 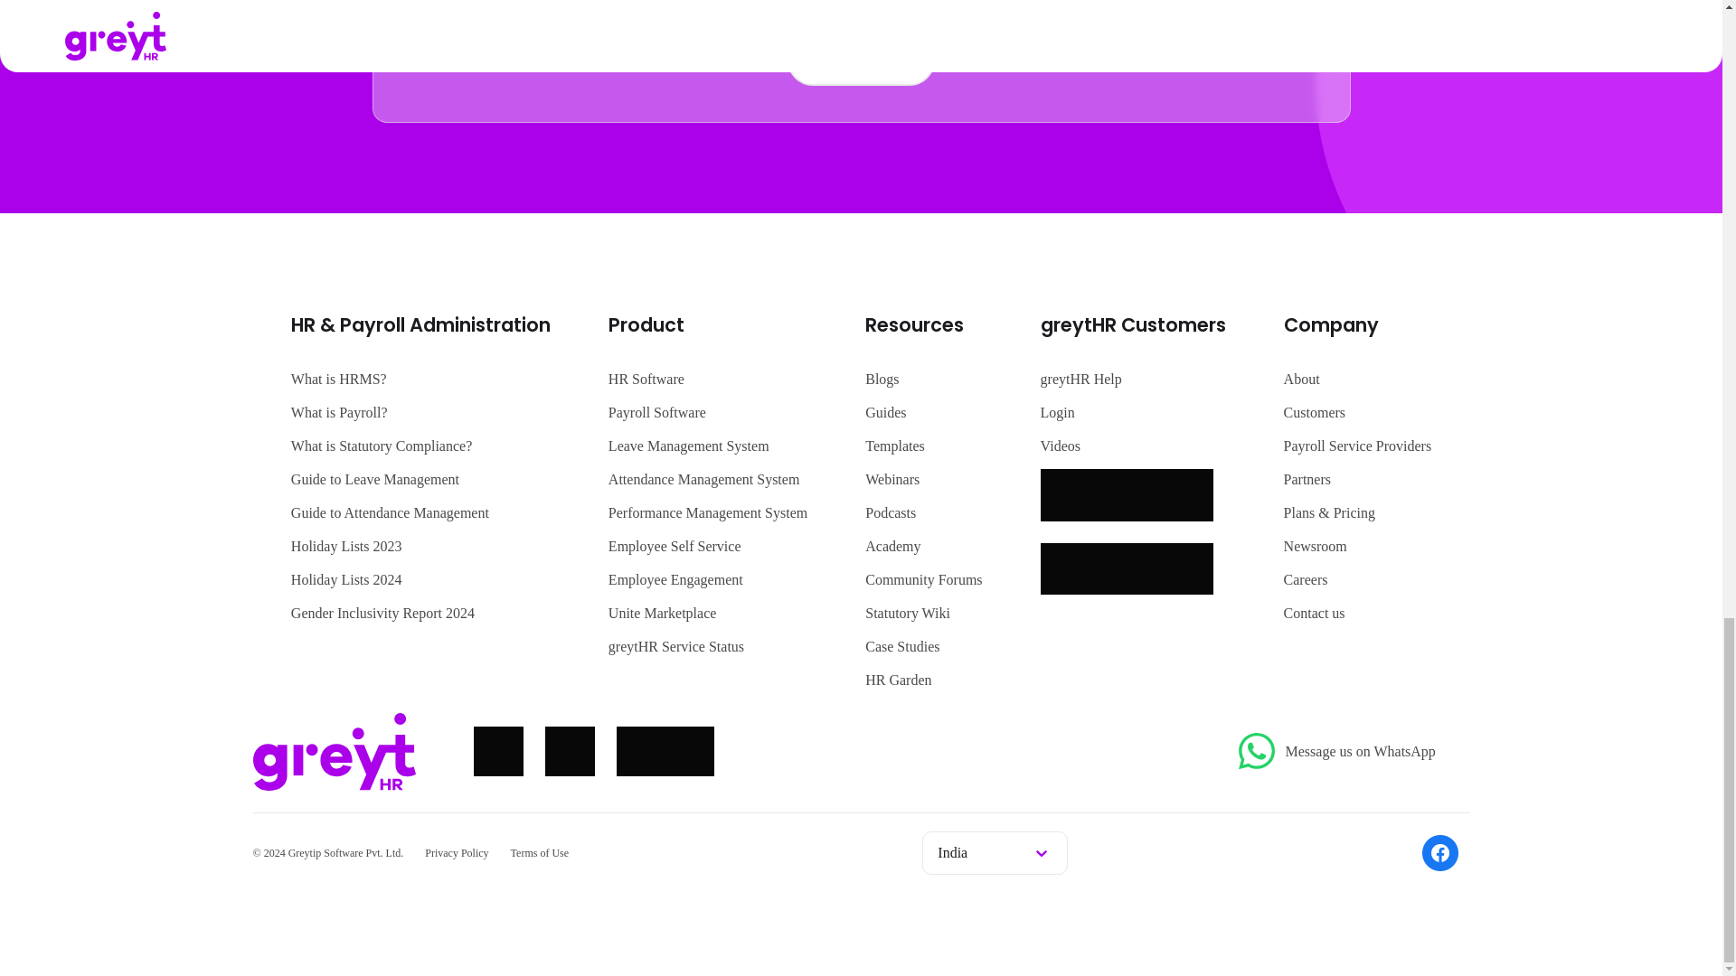 What do you see at coordinates (885, 412) in the screenshot?
I see `Guides` at bounding box center [885, 412].